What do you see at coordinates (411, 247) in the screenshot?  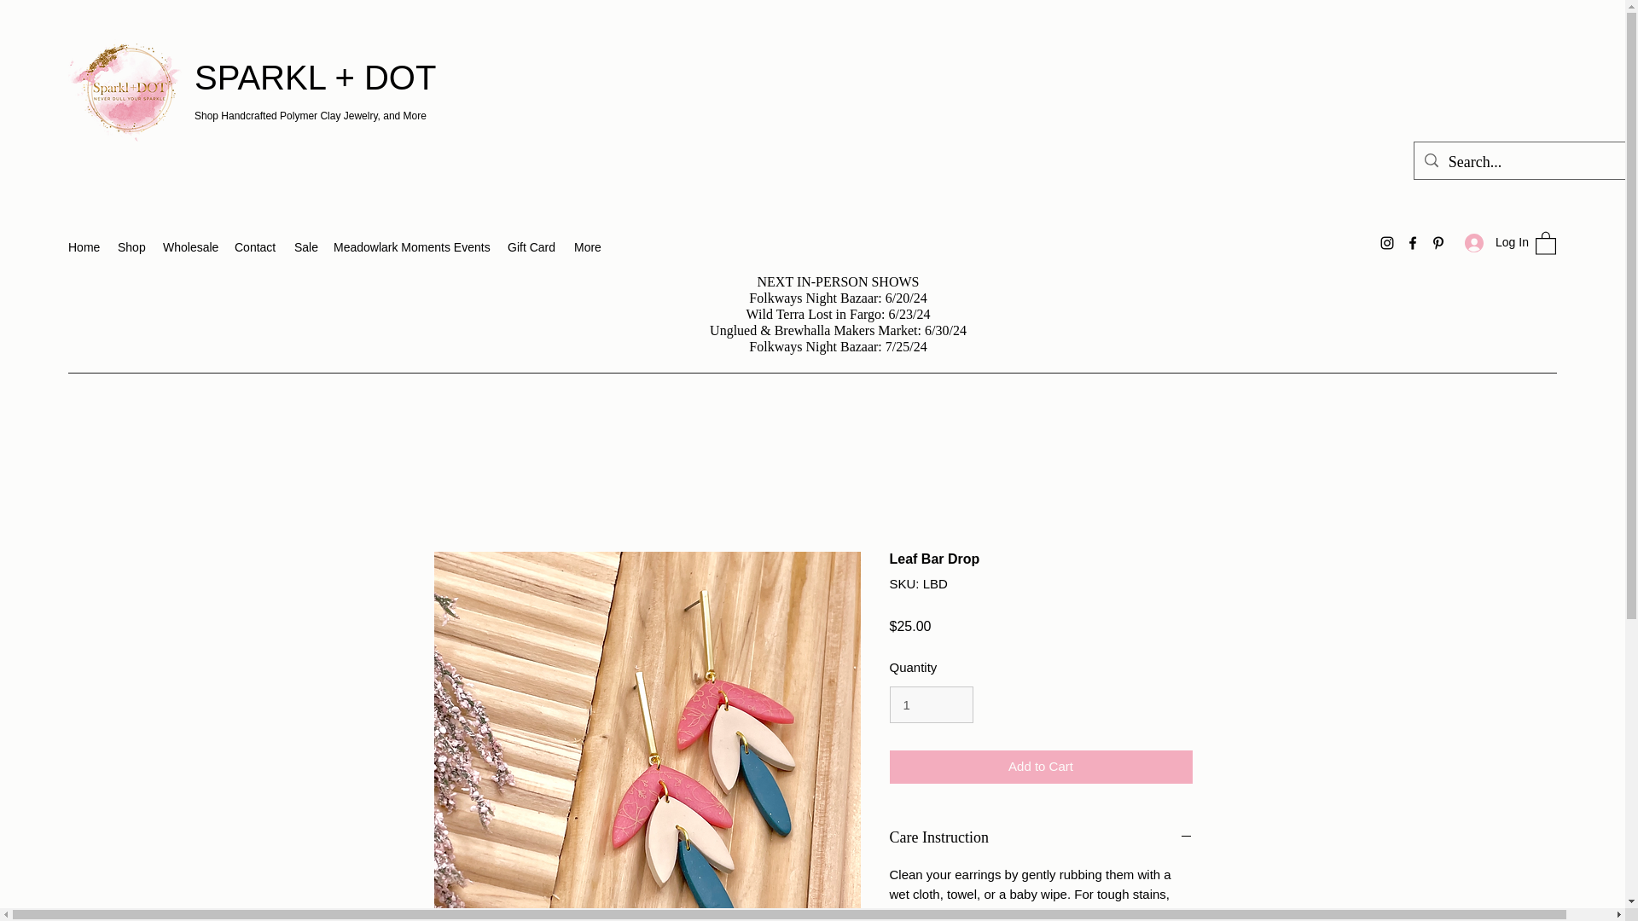 I see `Meadowlark Moments Events` at bounding box center [411, 247].